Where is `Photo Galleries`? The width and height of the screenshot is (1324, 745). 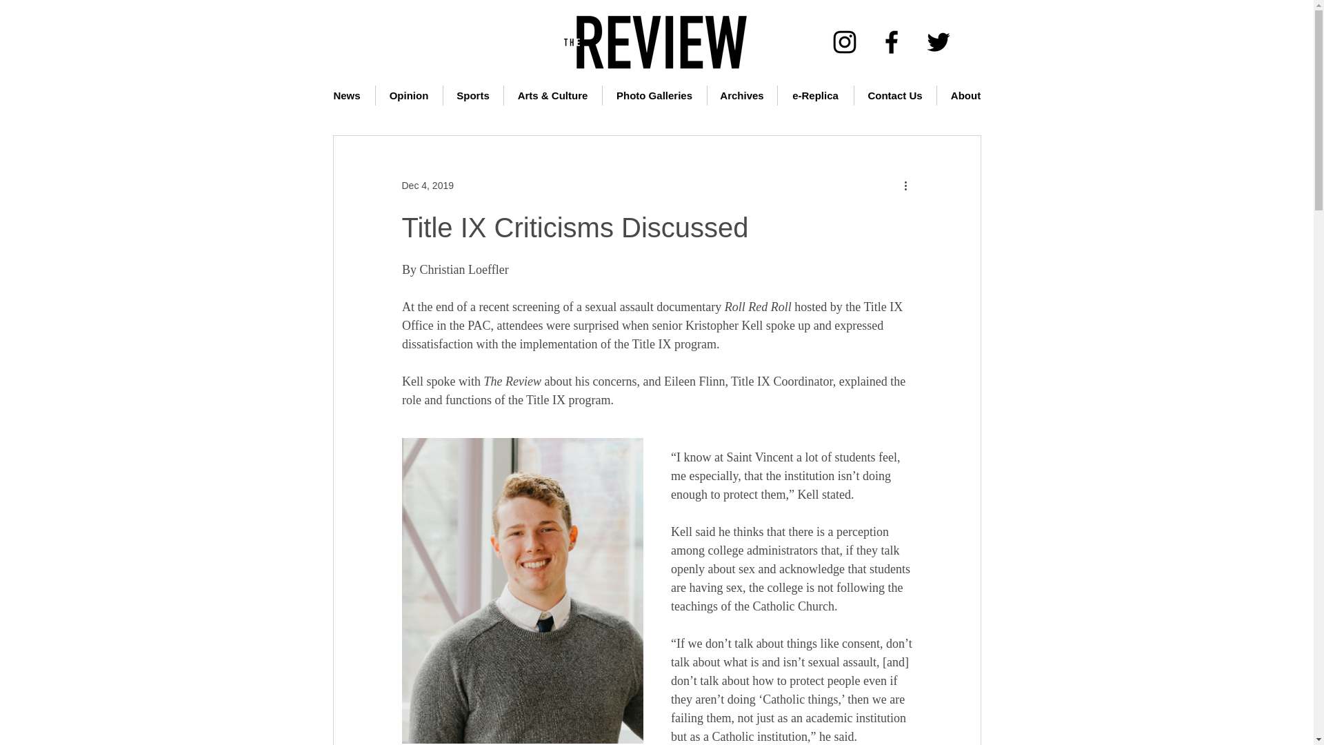
Photo Galleries is located at coordinates (654, 95).